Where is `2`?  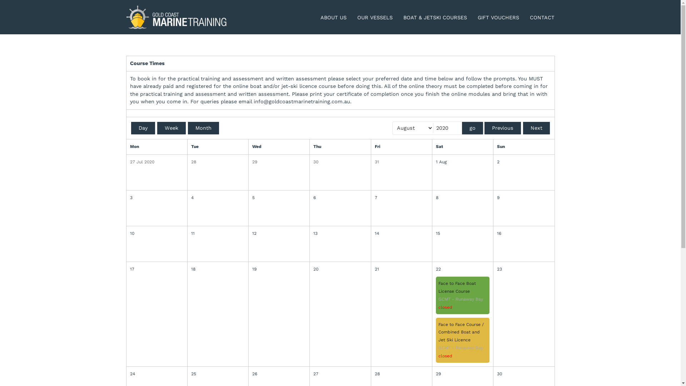 2 is located at coordinates (524, 162).